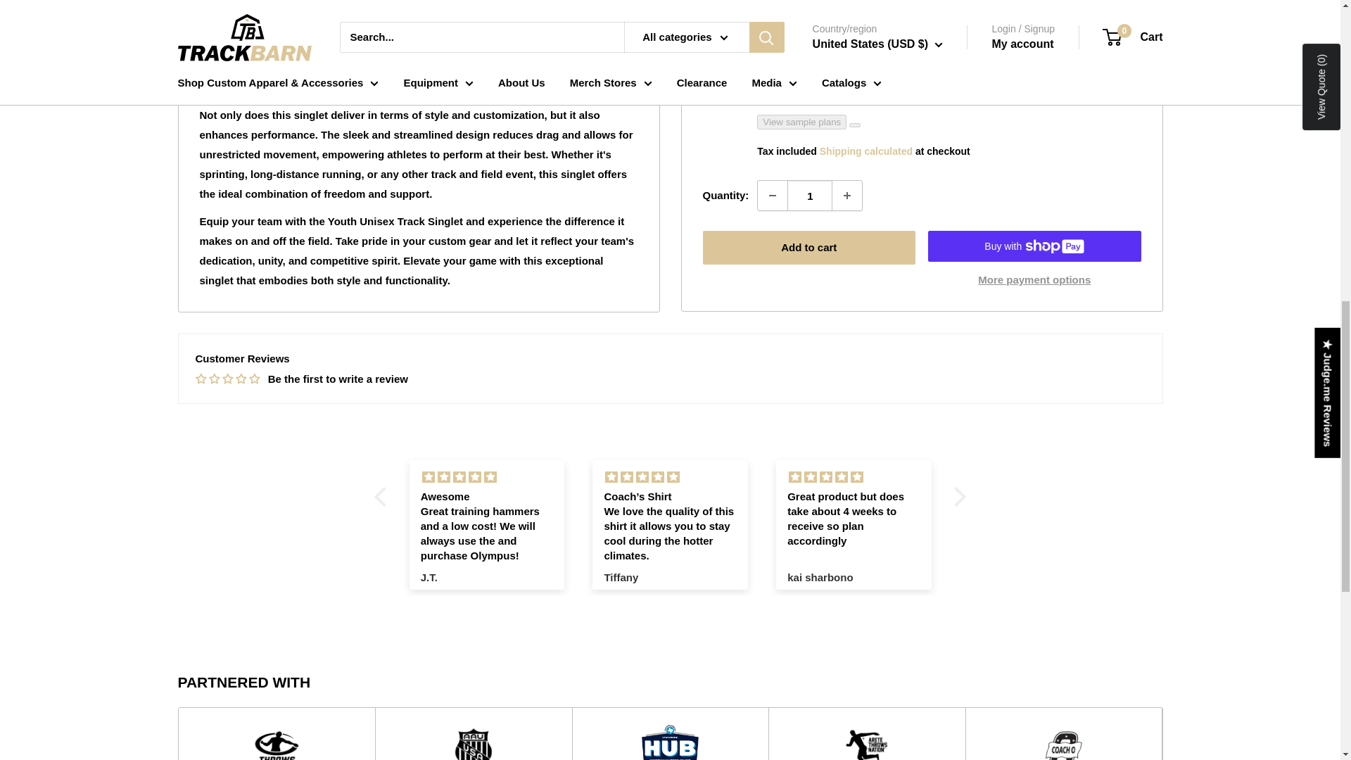  I want to click on Increase quantity by 1, so click(846, 82).